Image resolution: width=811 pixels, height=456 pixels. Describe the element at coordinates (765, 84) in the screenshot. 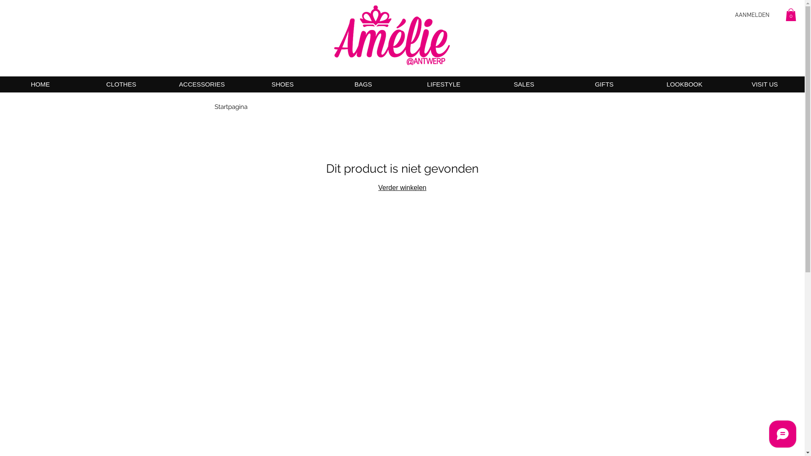

I see `VISIT US` at that location.